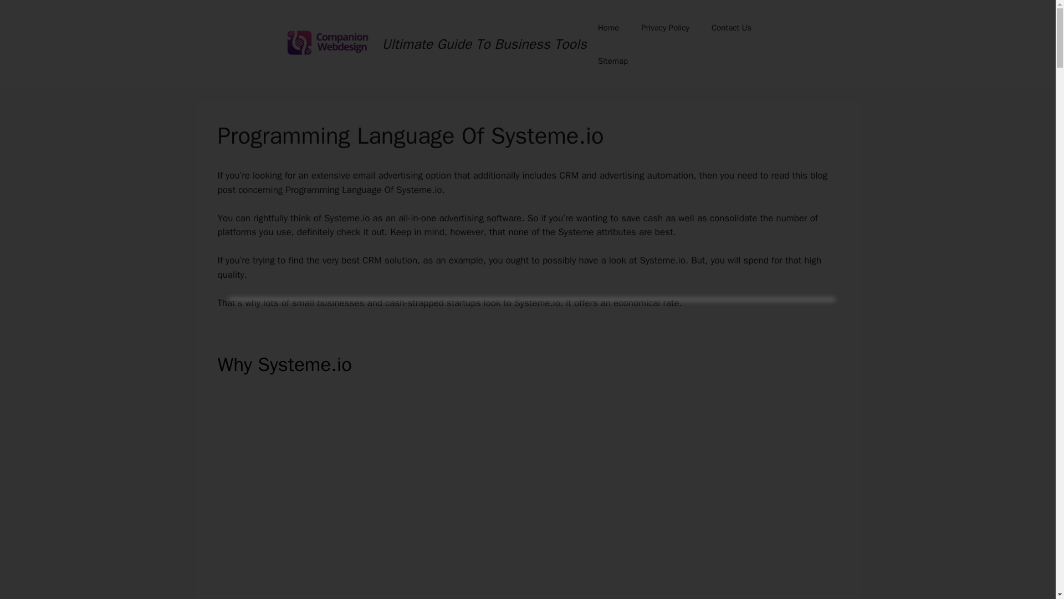 This screenshot has height=599, width=1064. What do you see at coordinates (608, 28) in the screenshot?
I see `Home` at bounding box center [608, 28].